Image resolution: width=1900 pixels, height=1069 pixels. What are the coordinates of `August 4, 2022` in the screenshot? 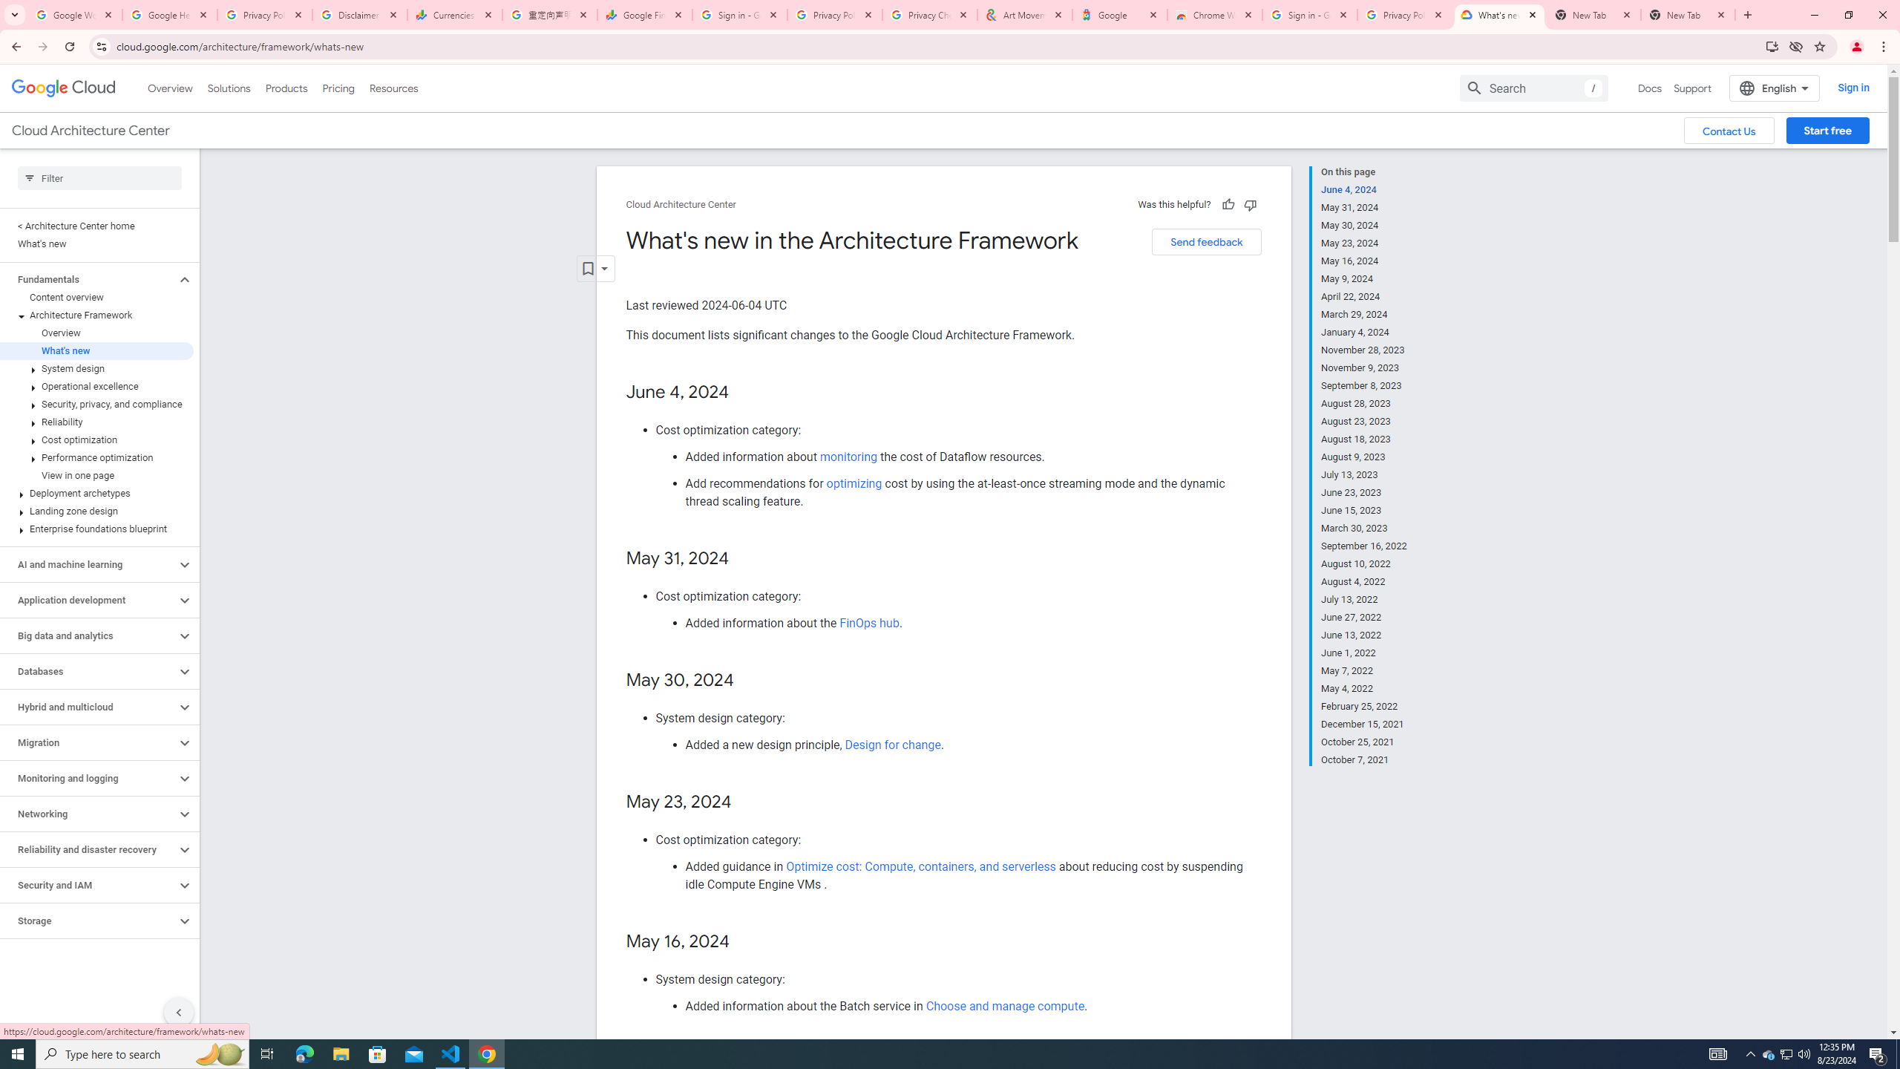 It's located at (1364, 582).